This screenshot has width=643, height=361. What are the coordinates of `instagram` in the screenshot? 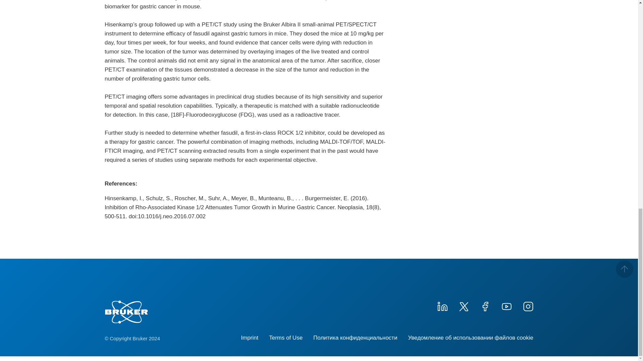 It's located at (527, 306).